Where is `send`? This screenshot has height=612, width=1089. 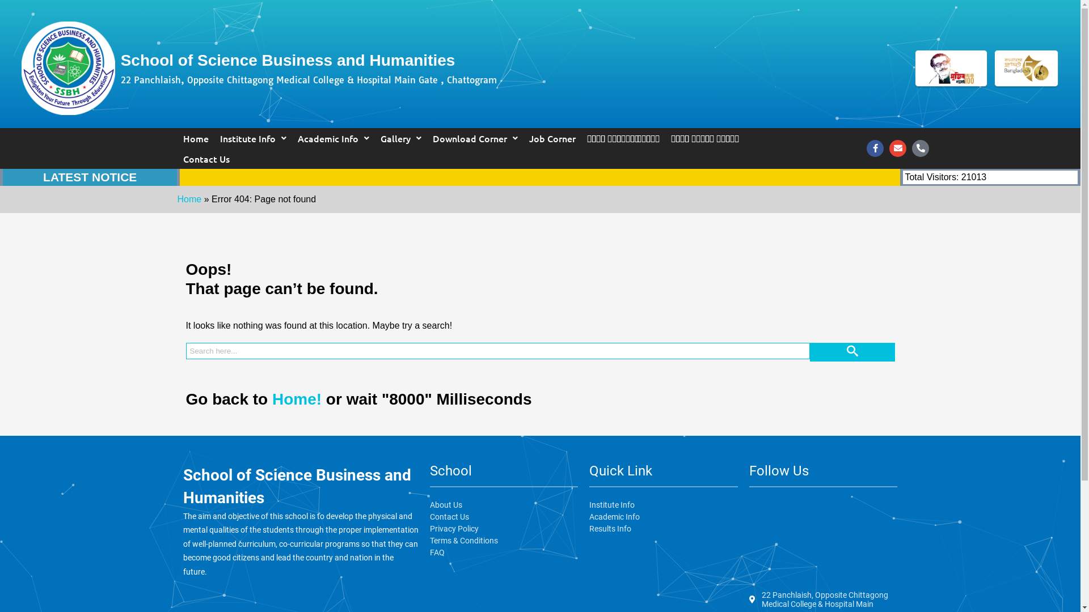 send is located at coordinates (852, 352).